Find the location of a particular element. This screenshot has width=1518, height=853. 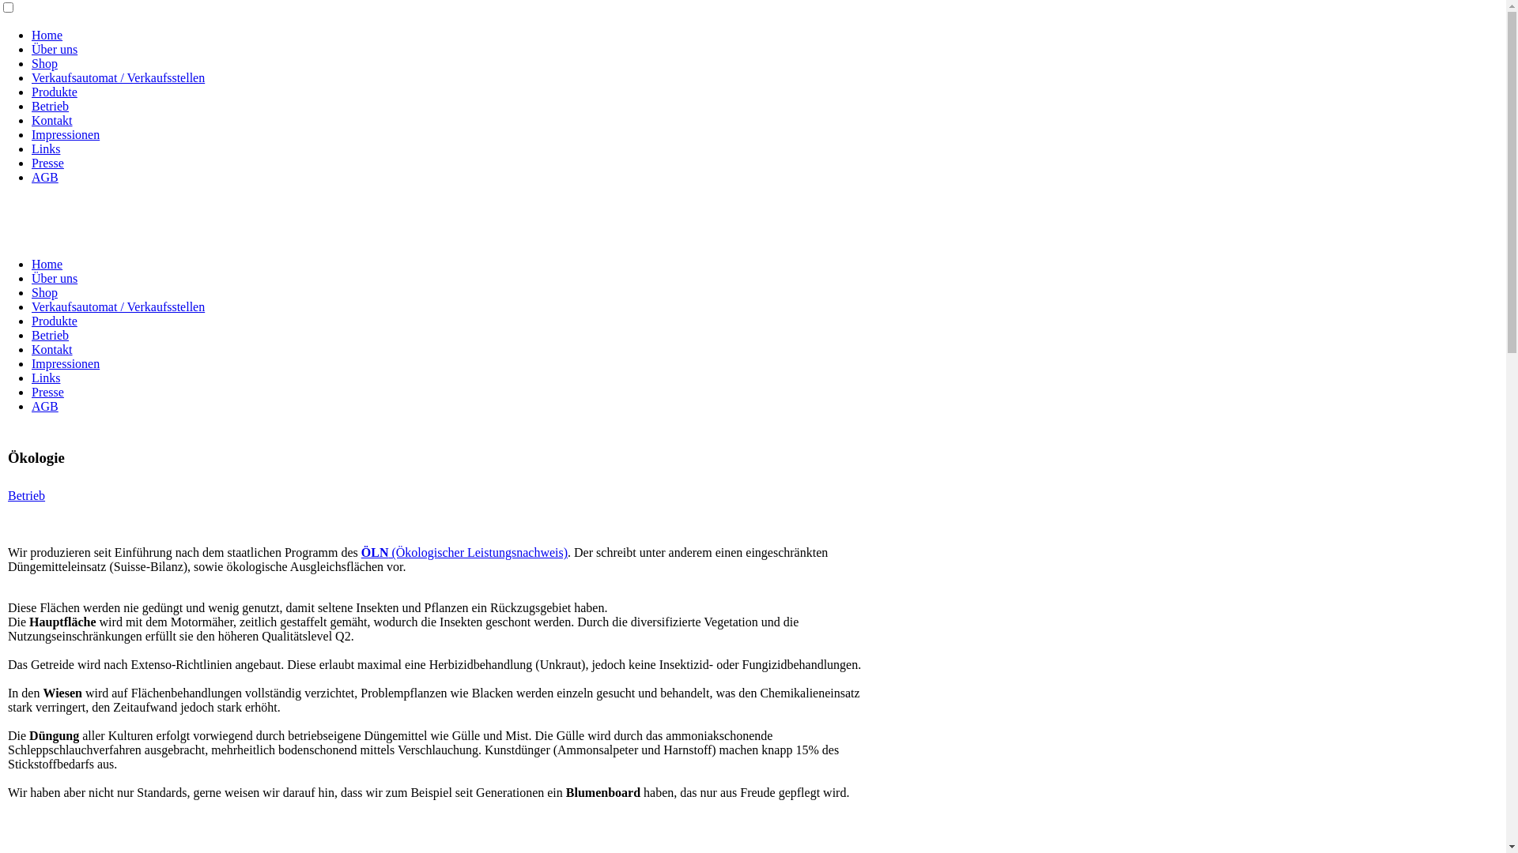

Links is located at coordinates (46, 148).